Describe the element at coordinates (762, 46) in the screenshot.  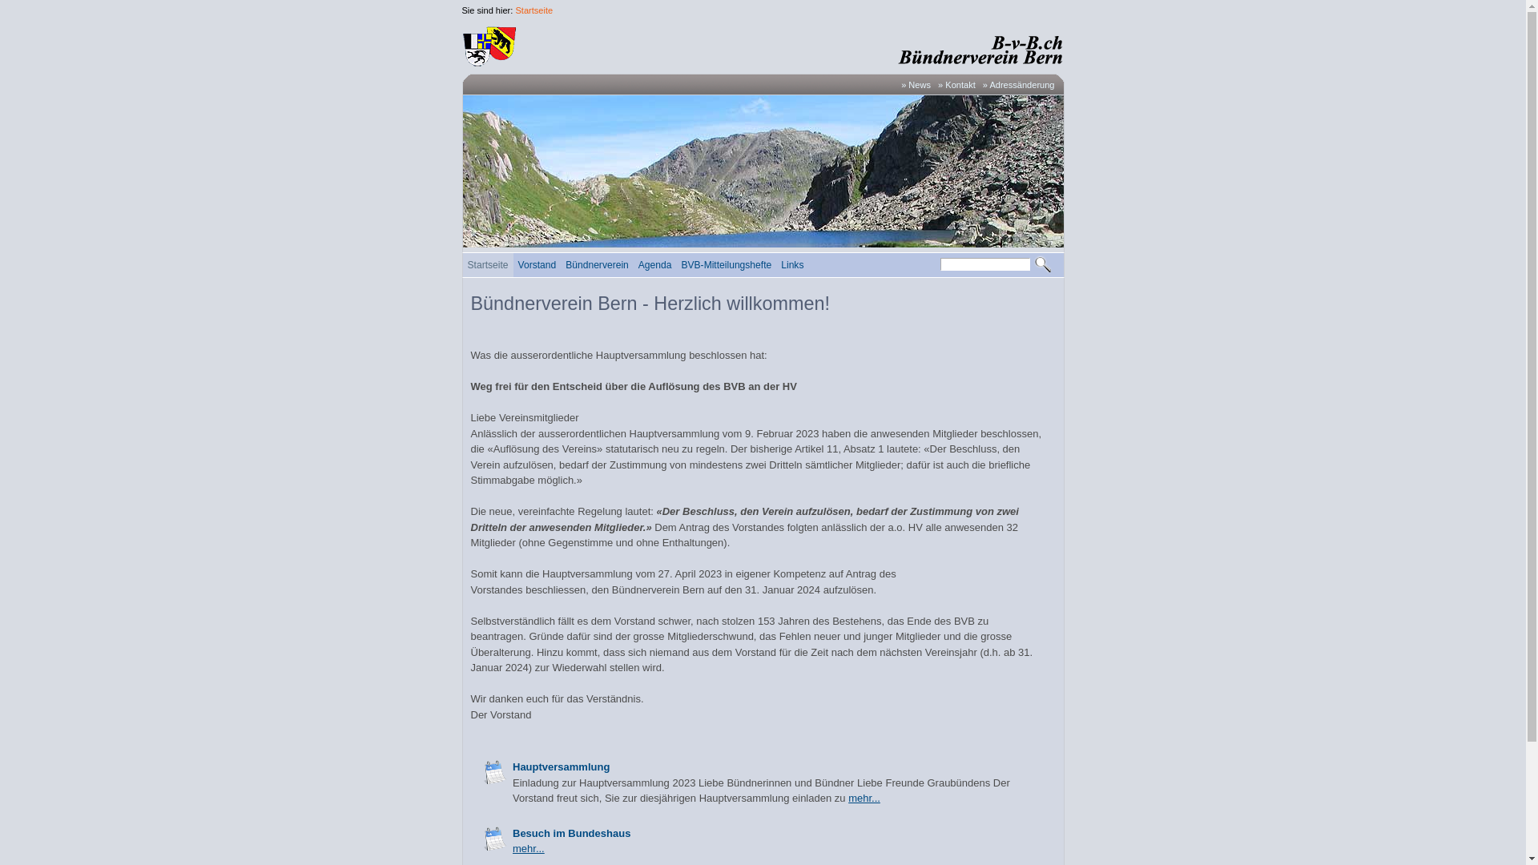
I see `Ihr Logo hier` at that location.